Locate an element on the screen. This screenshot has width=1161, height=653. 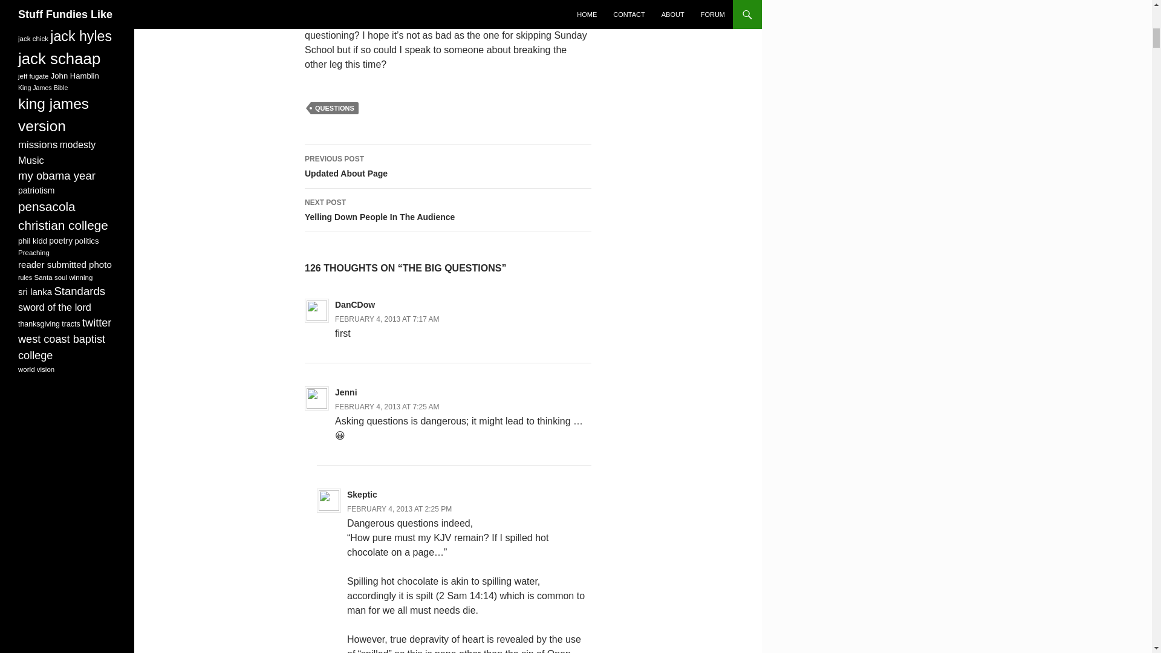
Jenni is located at coordinates (399, 508).